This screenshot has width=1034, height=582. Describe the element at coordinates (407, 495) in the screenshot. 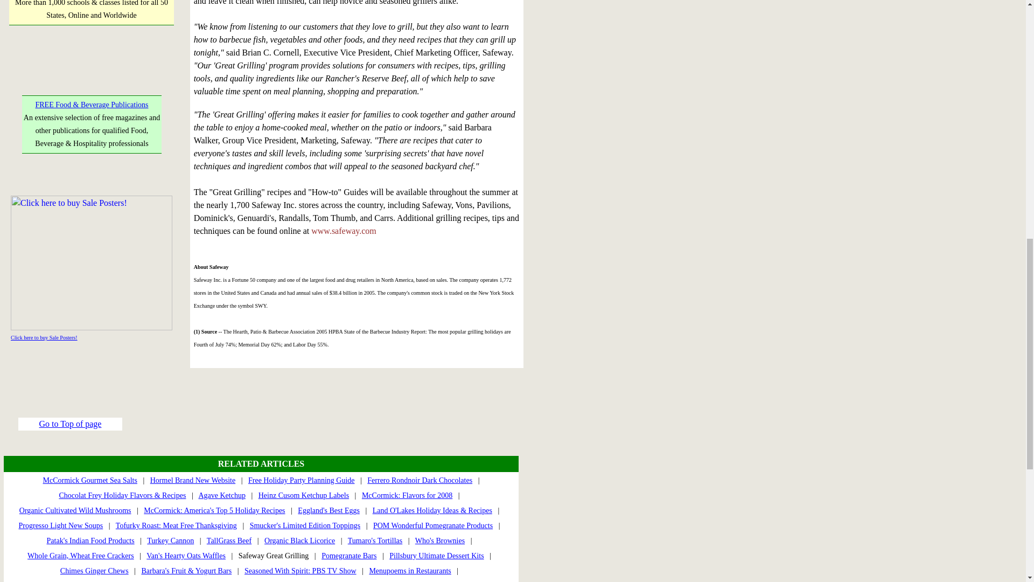

I see `McCormick: Flavors for 2008` at that location.